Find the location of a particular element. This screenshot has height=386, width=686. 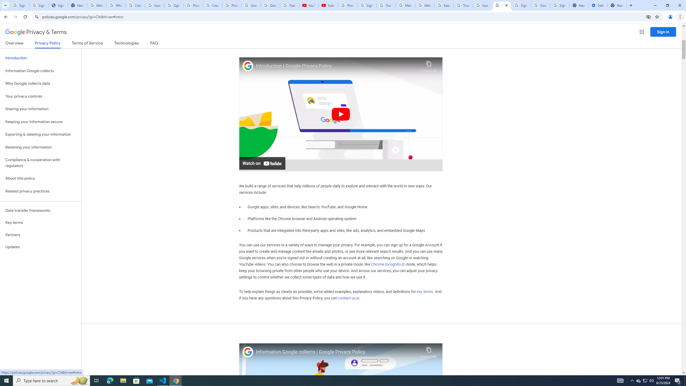

Sign in - Google Accounts is located at coordinates (174, 5).